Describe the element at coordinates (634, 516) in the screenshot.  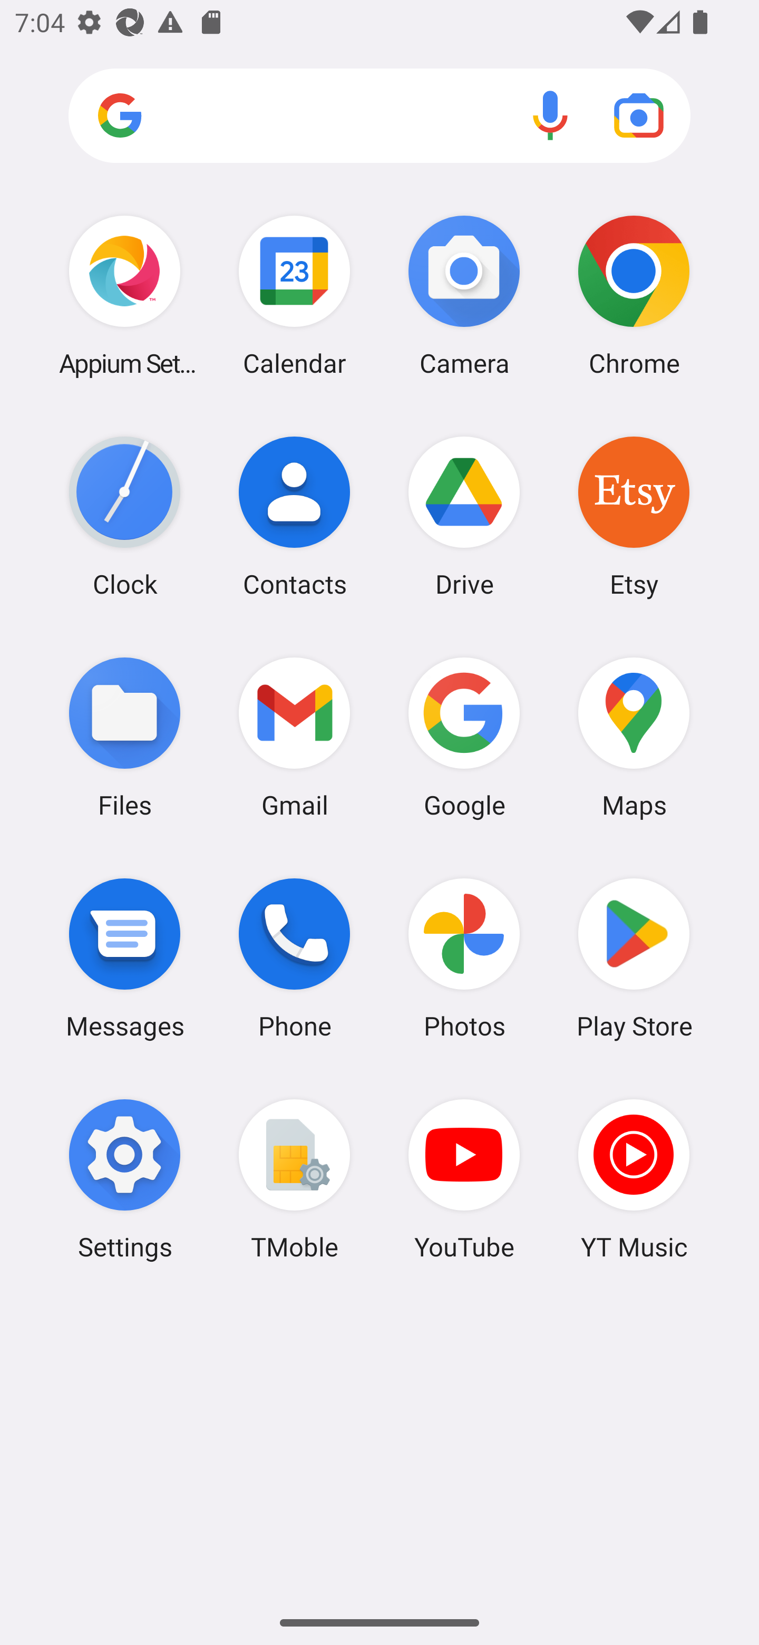
I see `Etsy` at that location.